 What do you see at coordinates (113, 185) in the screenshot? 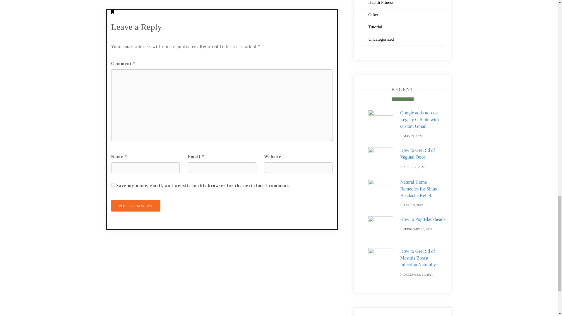
I see `yes` at bounding box center [113, 185].